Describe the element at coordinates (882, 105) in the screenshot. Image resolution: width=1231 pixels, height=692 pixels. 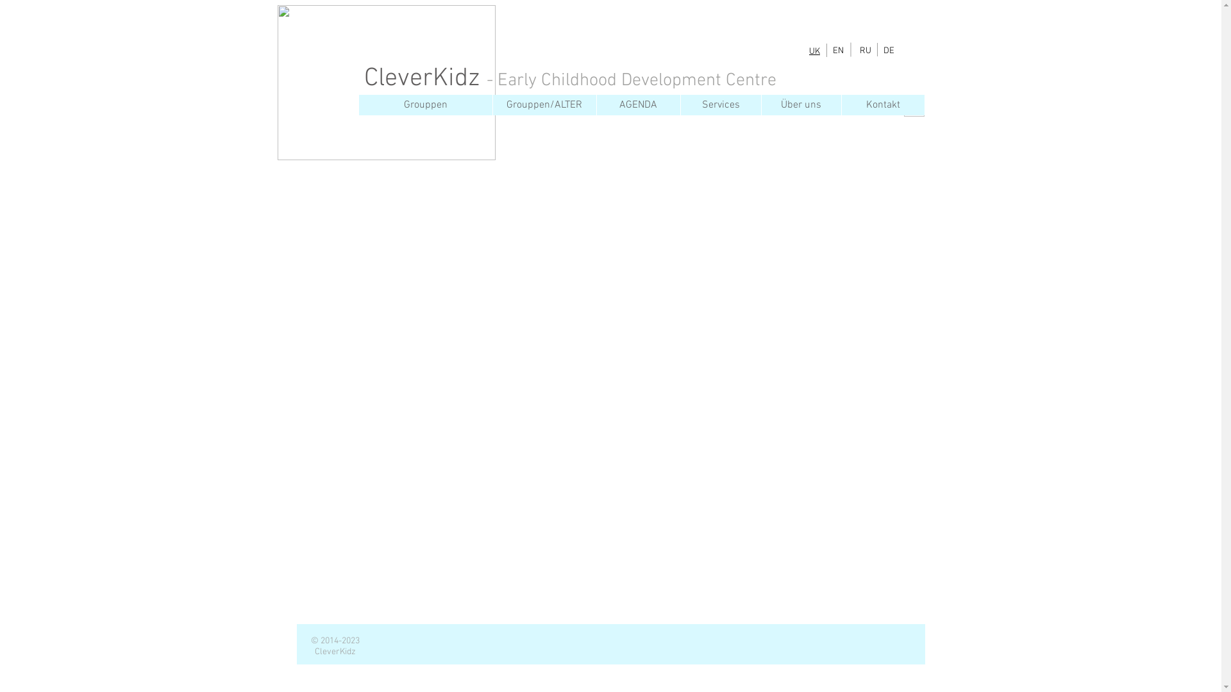
I see `Kontakt` at that location.